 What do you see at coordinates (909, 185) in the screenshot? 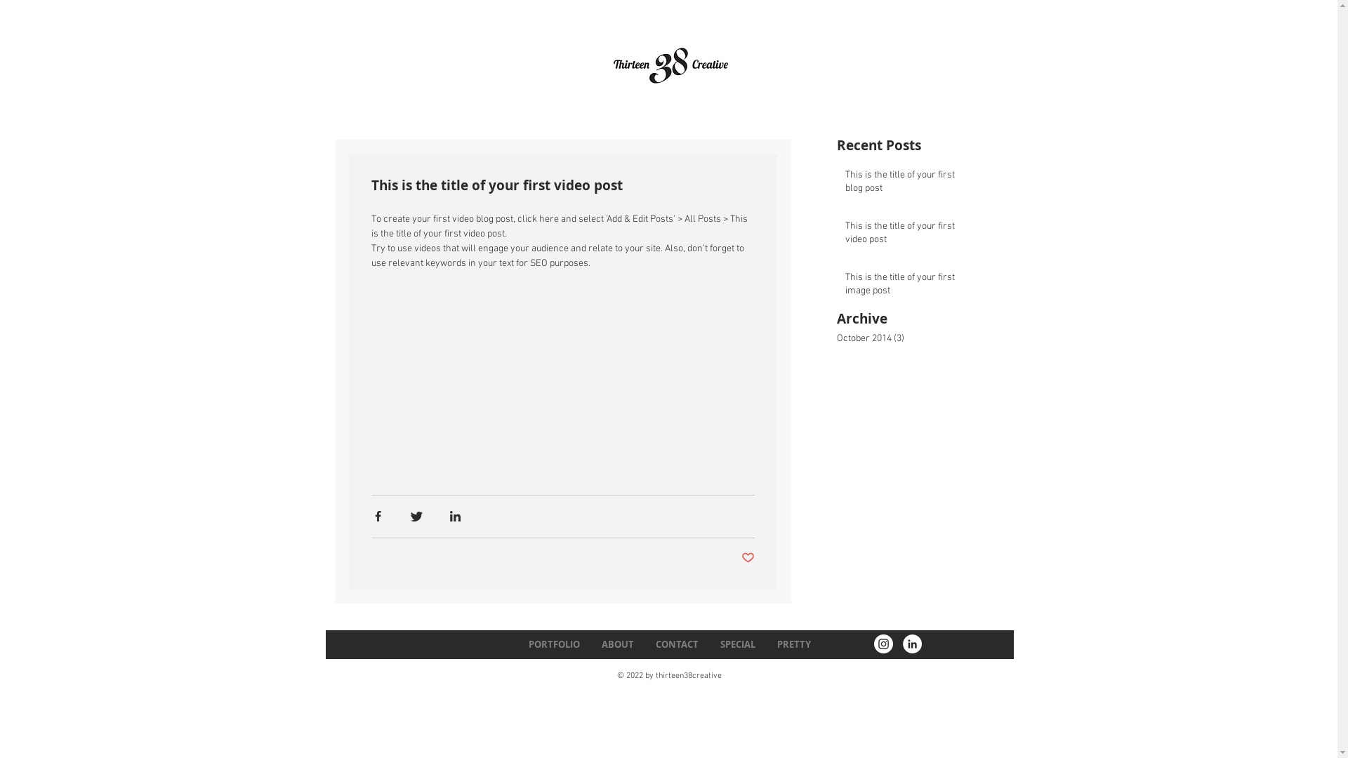
I see `This is the title of your first blog post` at bounding box center [909, 185].